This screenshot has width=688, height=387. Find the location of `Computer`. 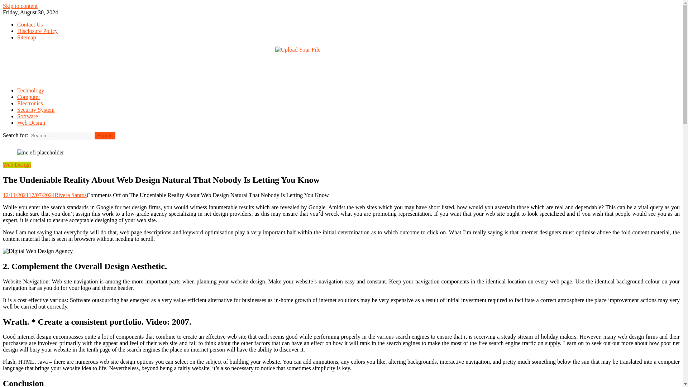

Computer is located at coordinates (29, 97).